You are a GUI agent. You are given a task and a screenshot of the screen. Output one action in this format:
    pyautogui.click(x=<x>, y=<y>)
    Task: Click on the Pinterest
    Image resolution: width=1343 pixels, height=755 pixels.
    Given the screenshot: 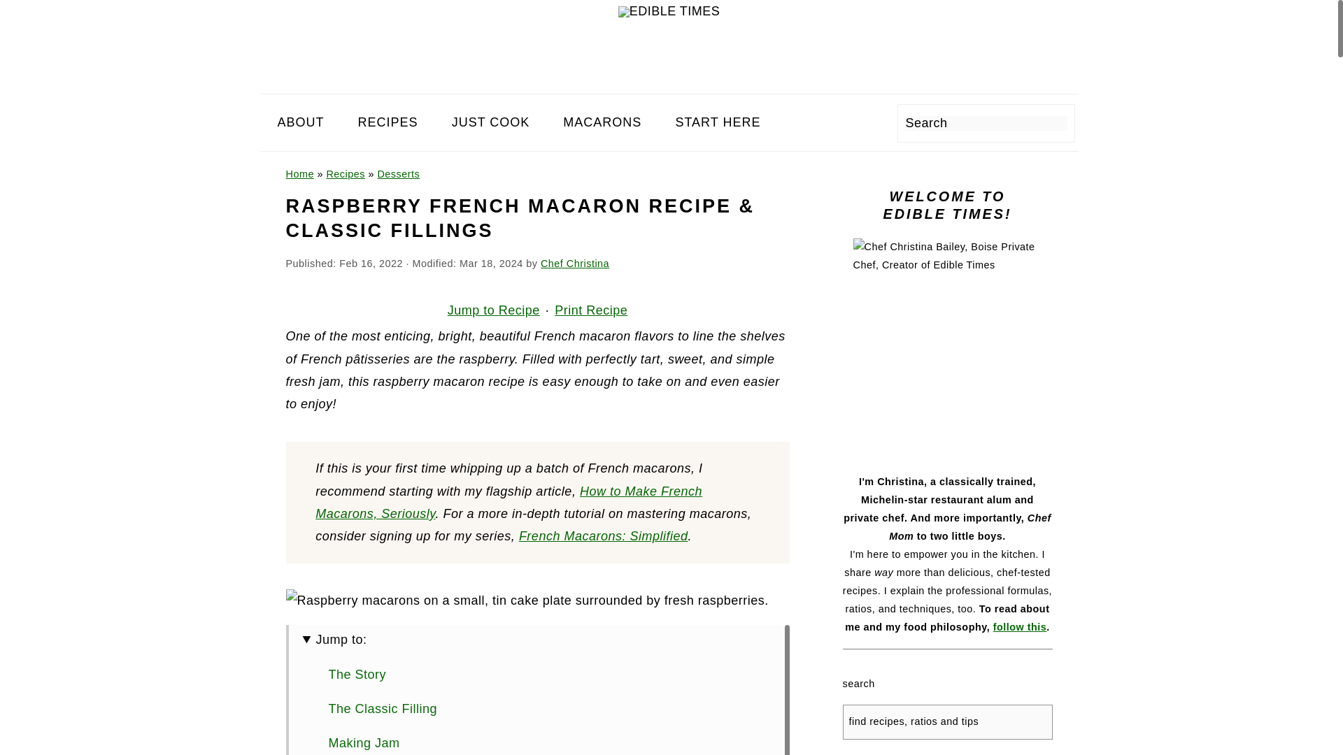 What is the action you would take?
    pyautogui.click(x=853, y=126)
    